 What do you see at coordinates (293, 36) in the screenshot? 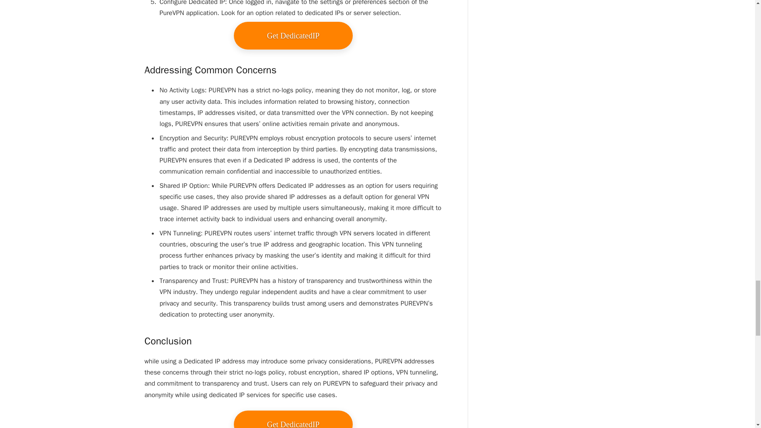
I see `Get DedicatedIP` at bounding box center [293, 36].